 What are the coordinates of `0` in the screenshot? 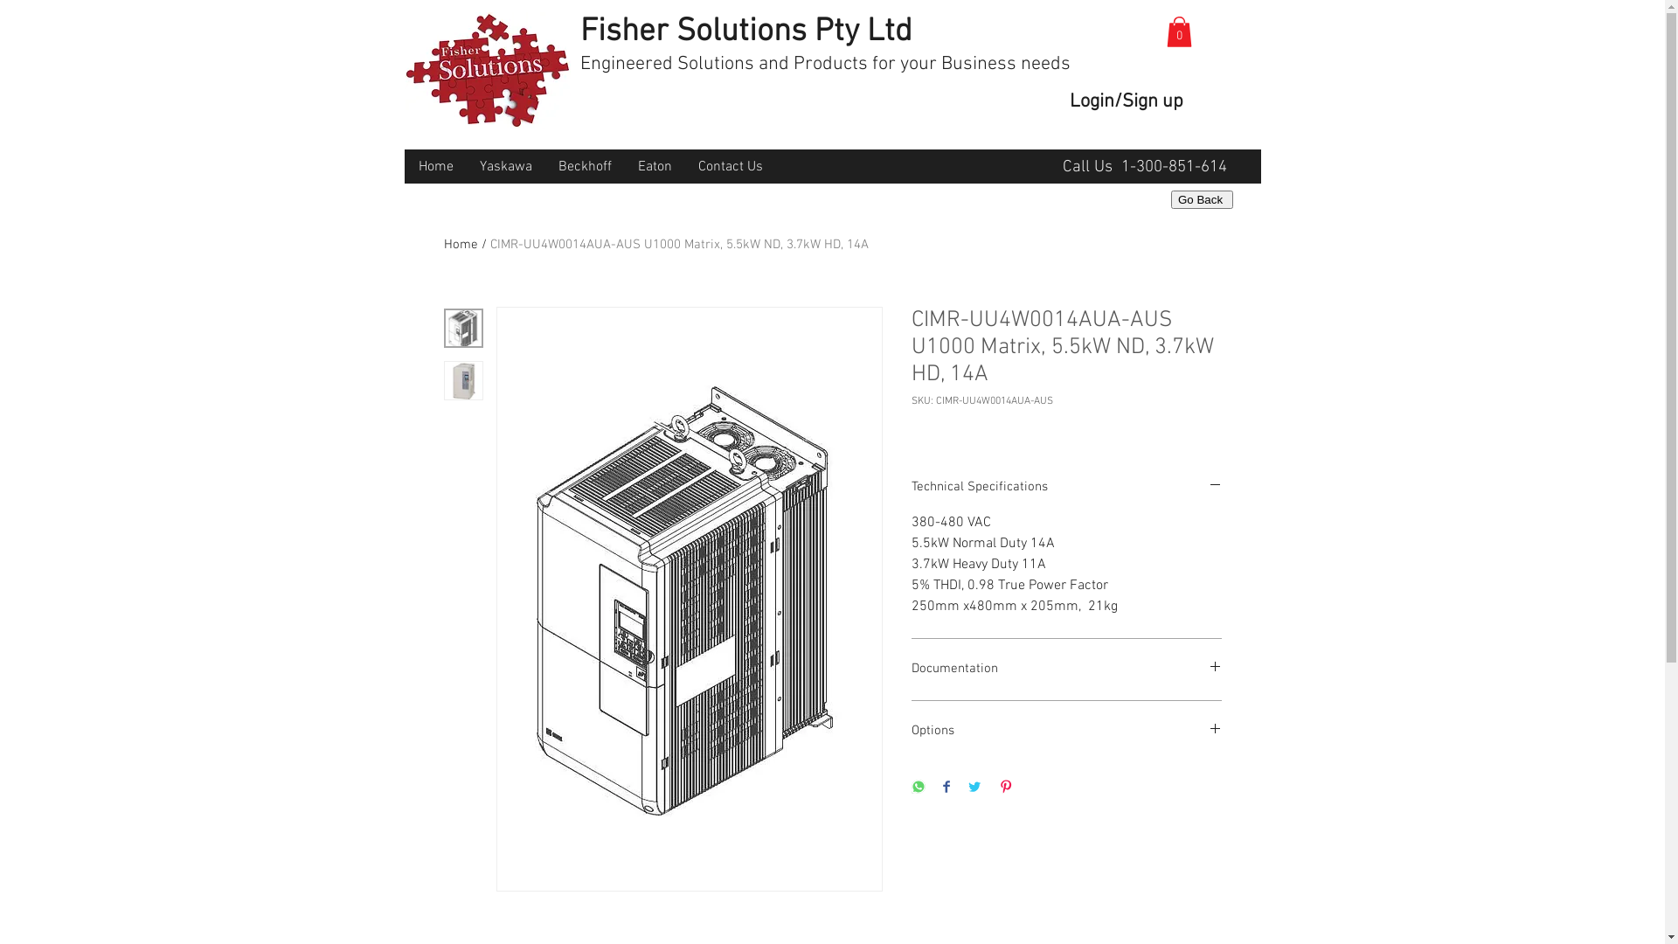 It's located at (1178, 31).